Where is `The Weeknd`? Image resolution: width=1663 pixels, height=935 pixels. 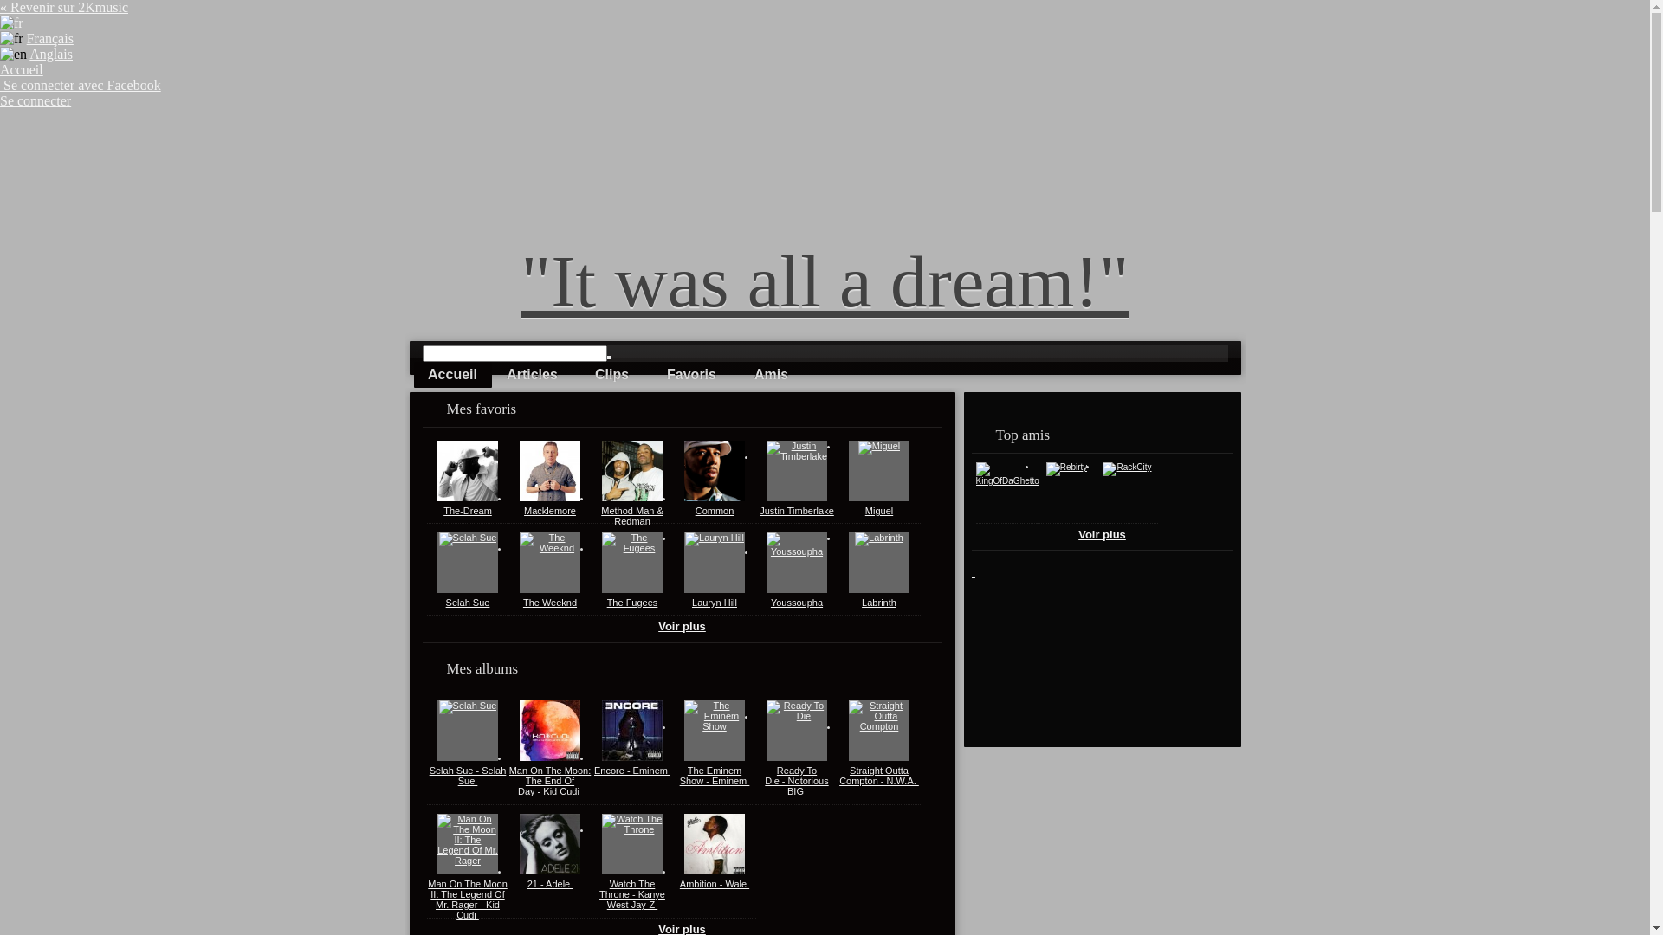 The Weeknd is located at coordinates (550, 603).